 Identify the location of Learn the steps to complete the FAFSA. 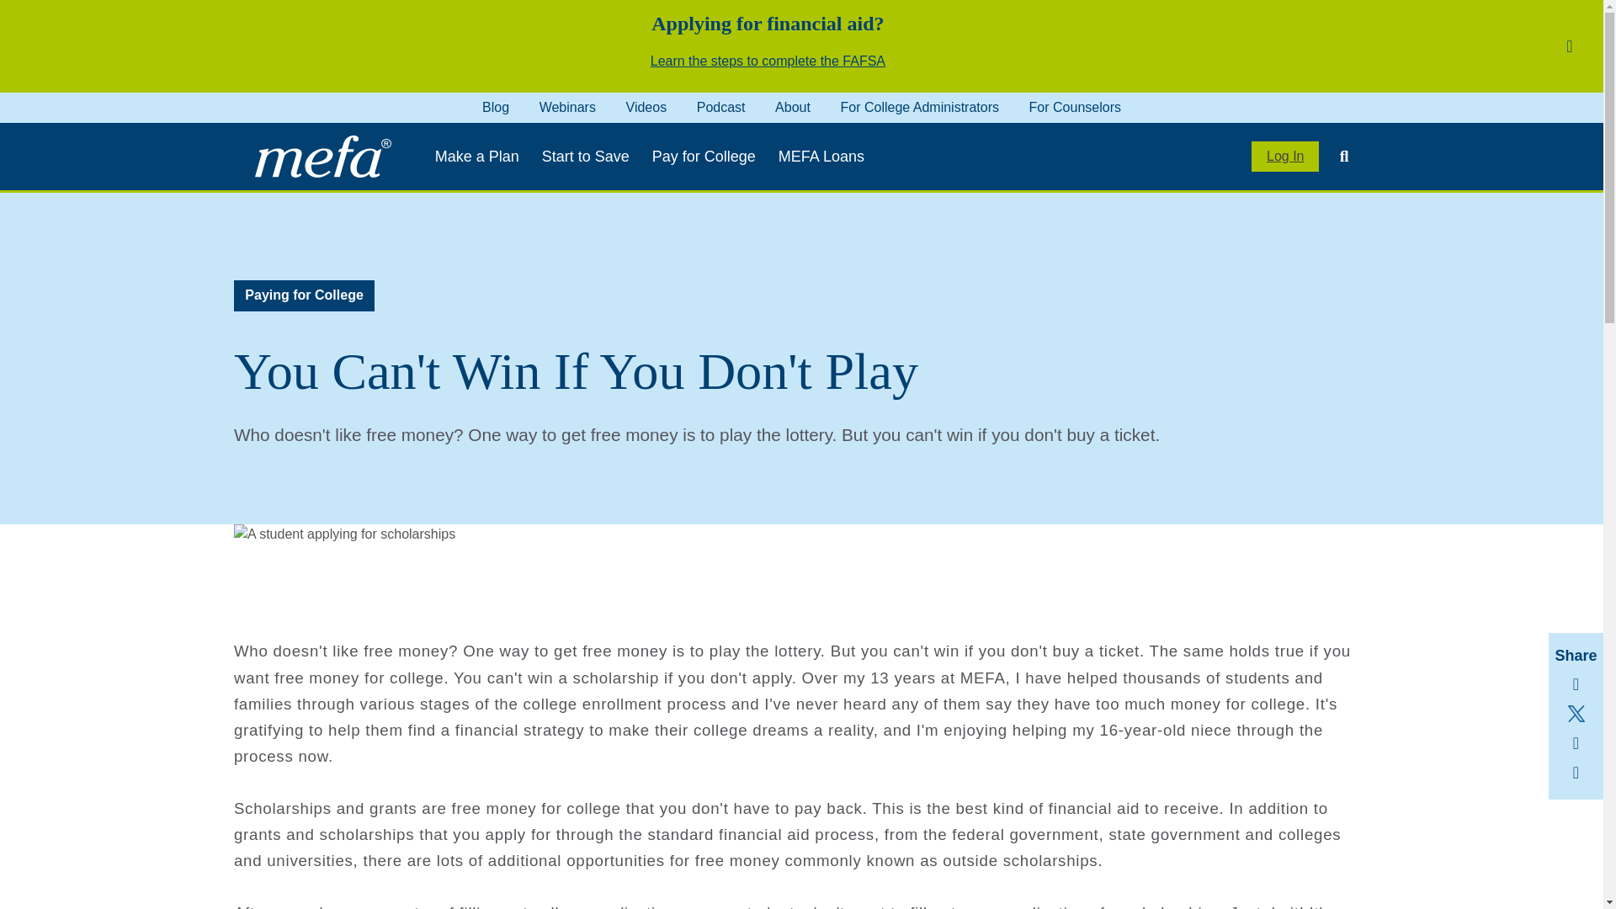
(768, 61).